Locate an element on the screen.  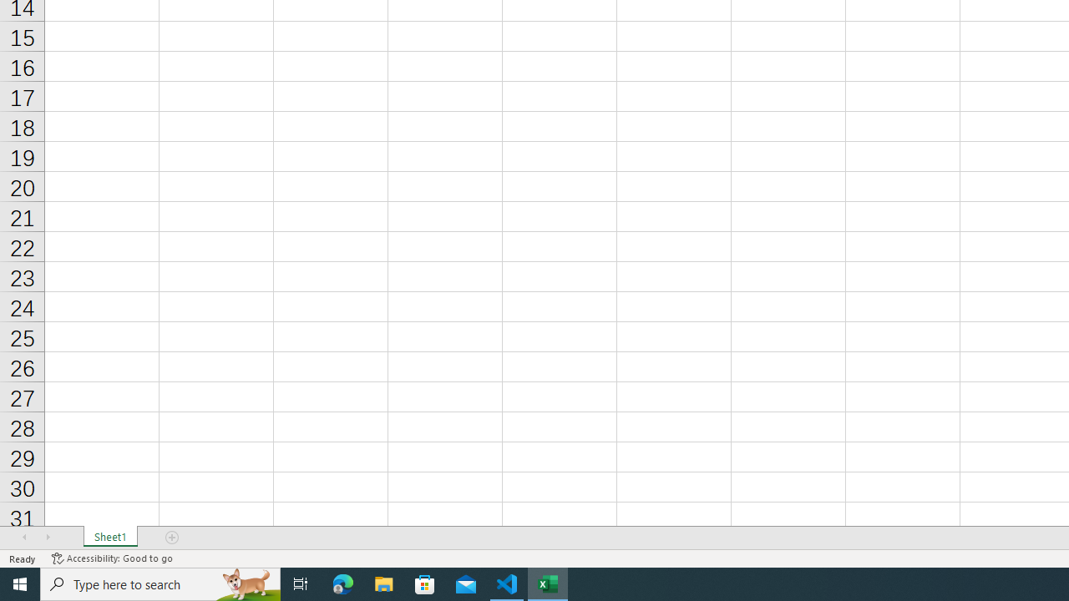
Scroll Left is located at coordinates (24, 538).